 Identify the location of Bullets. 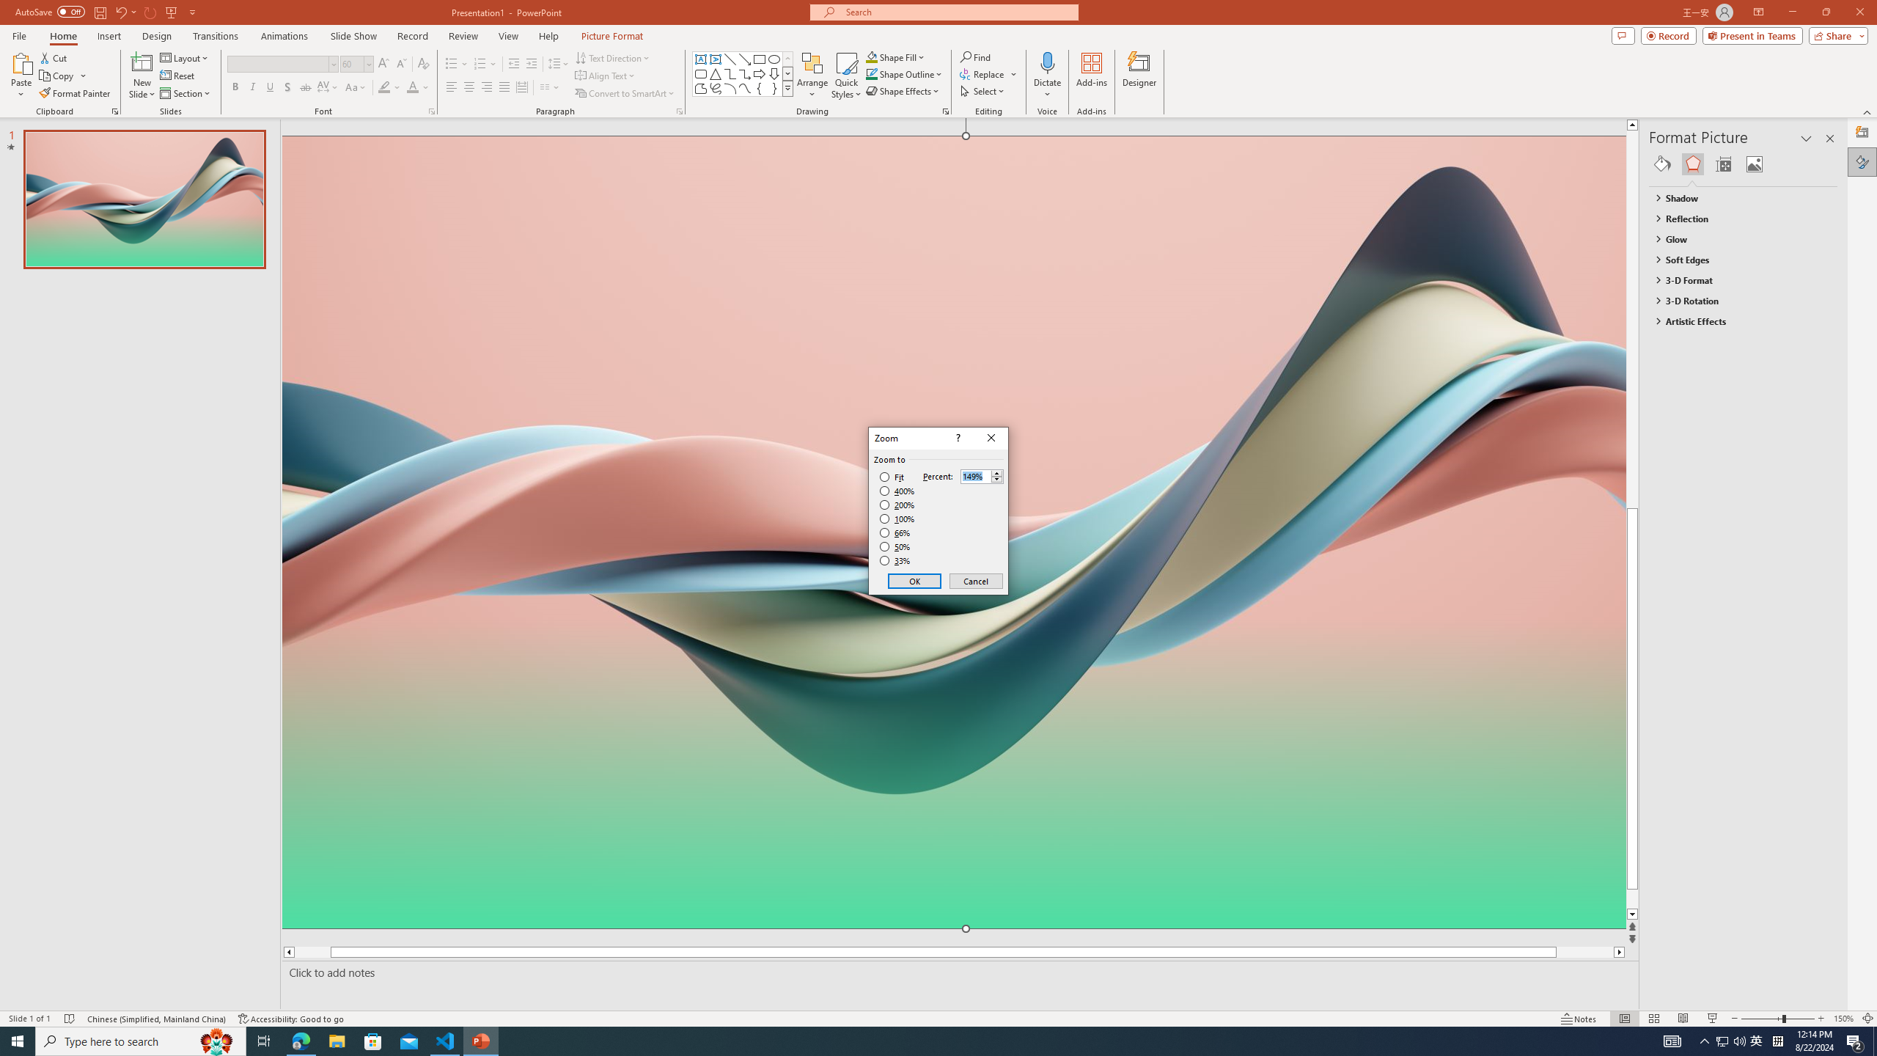
(457, 65).